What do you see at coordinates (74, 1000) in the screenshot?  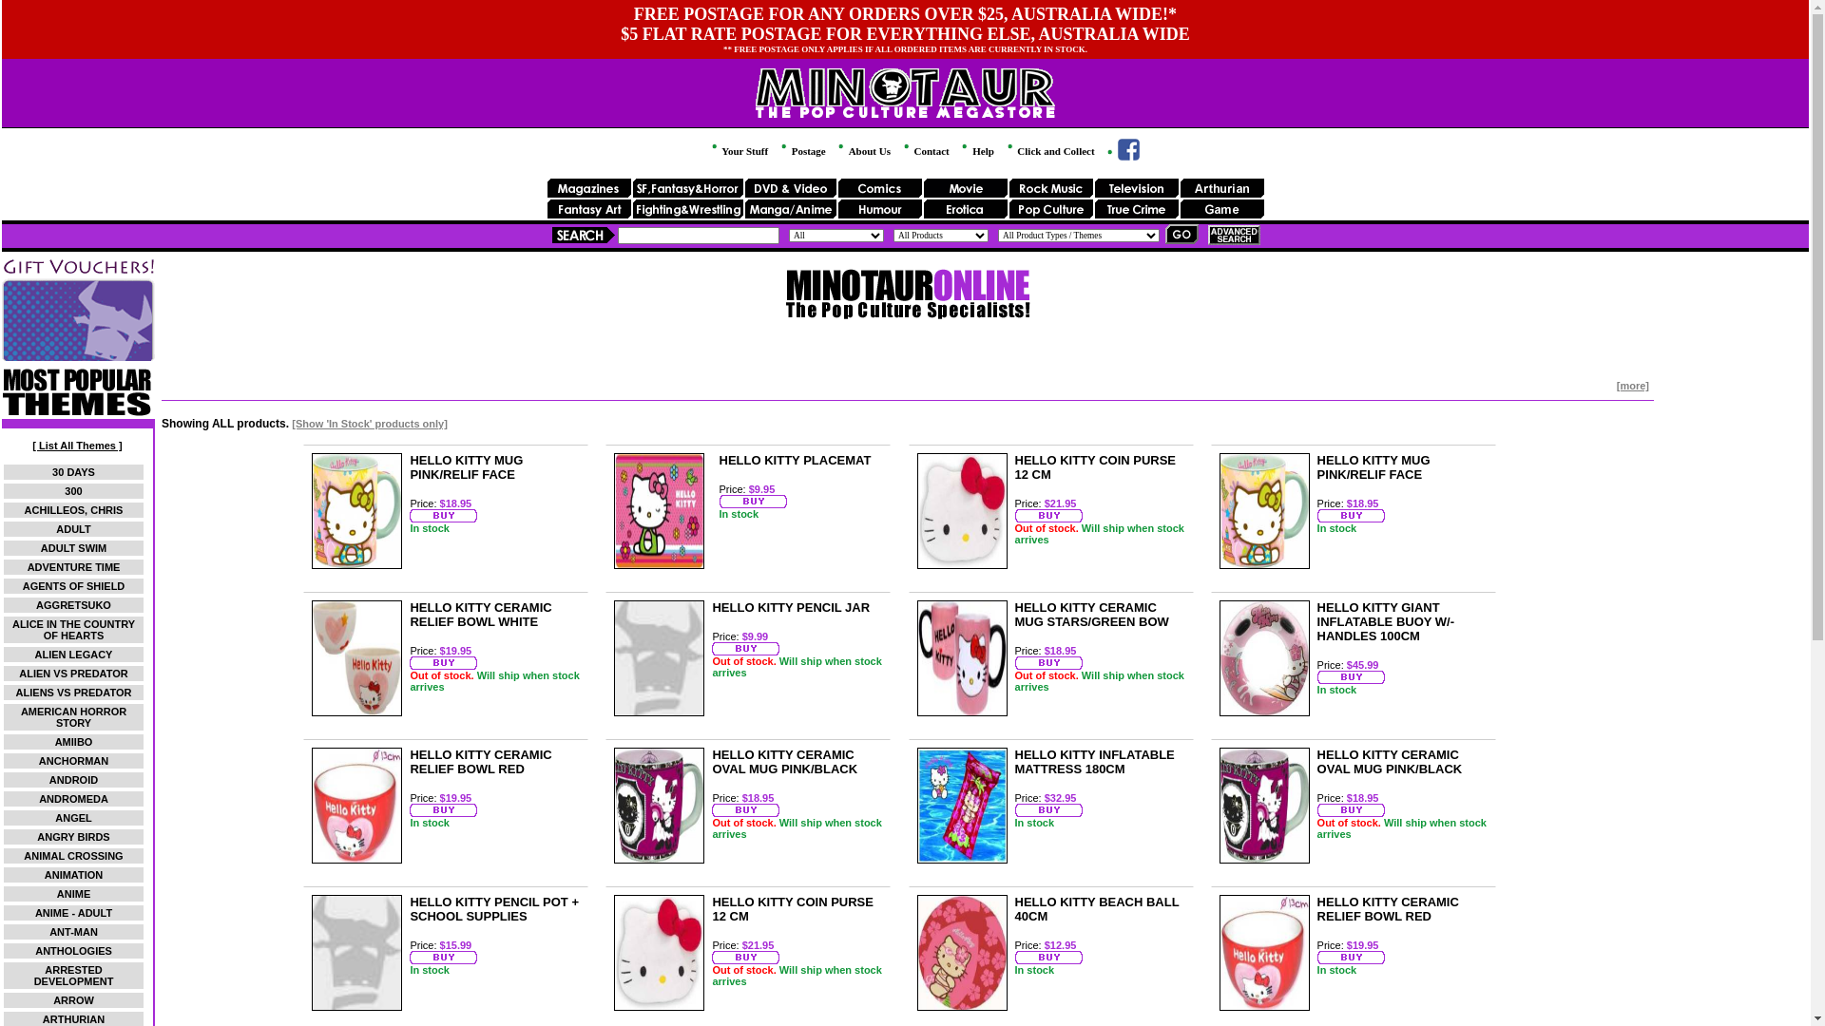 I see `ARROW` at bounding box center [74, 1000].